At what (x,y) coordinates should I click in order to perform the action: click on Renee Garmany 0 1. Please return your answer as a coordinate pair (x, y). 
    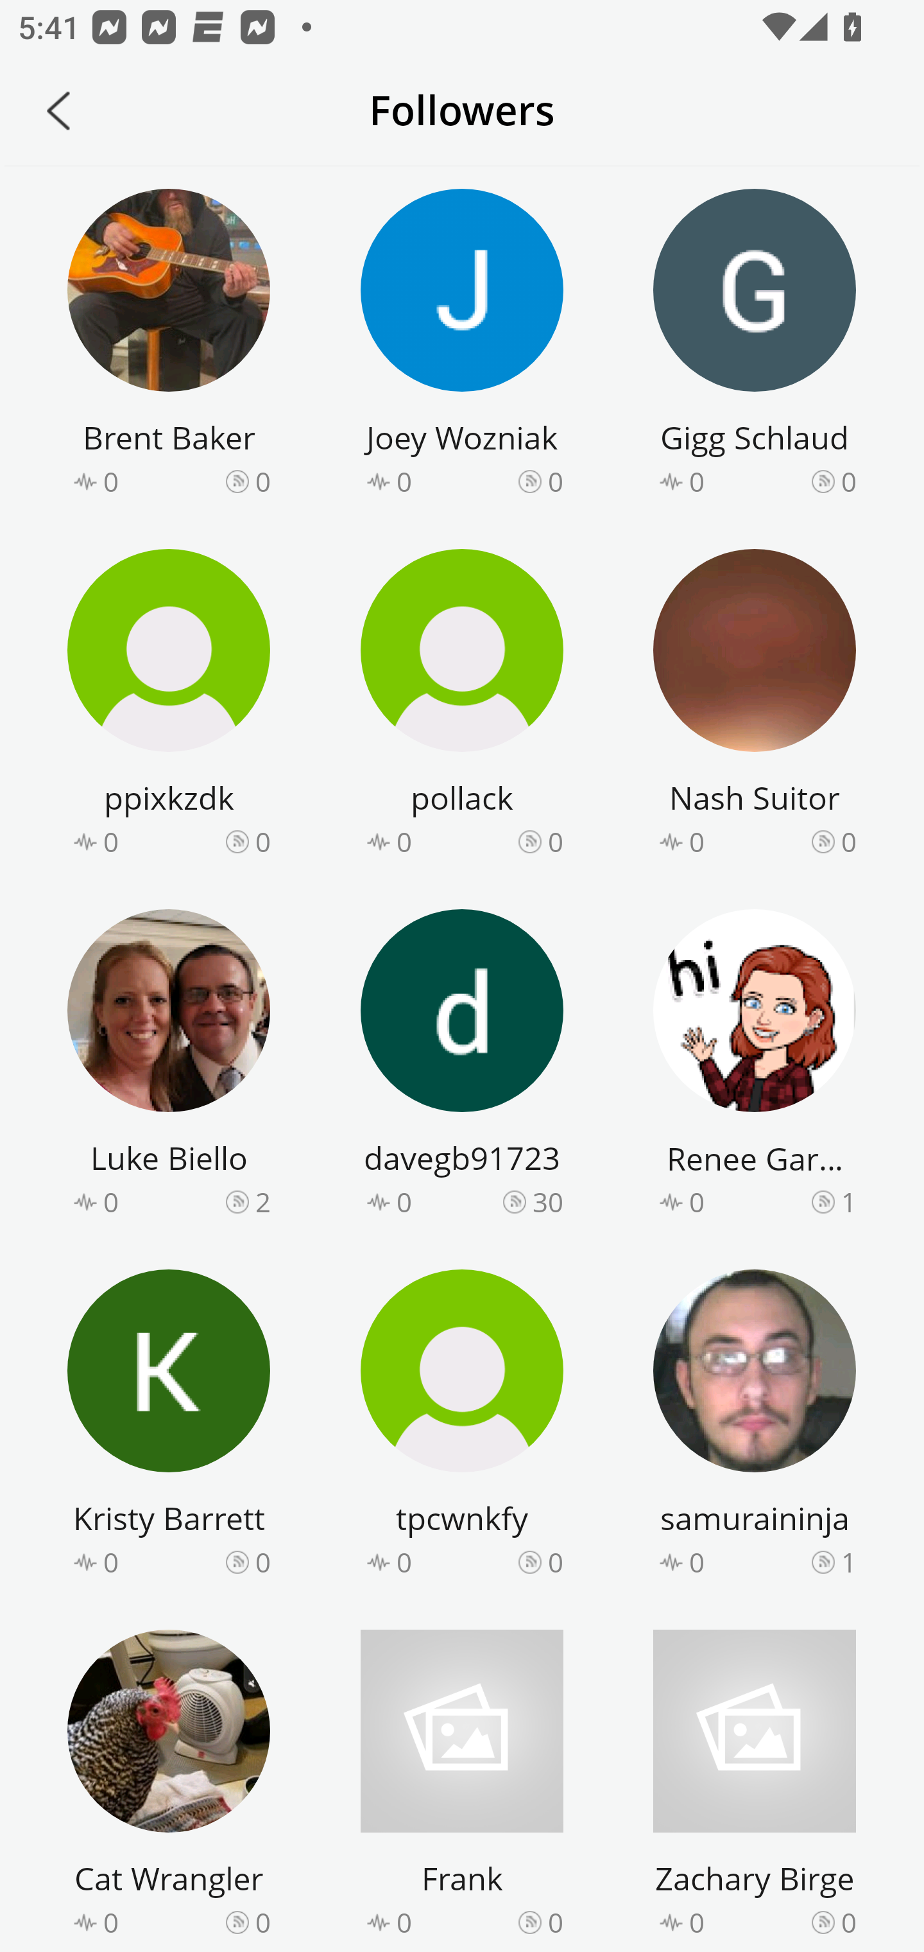
    Looking at the image, I should click on (755, 1067).